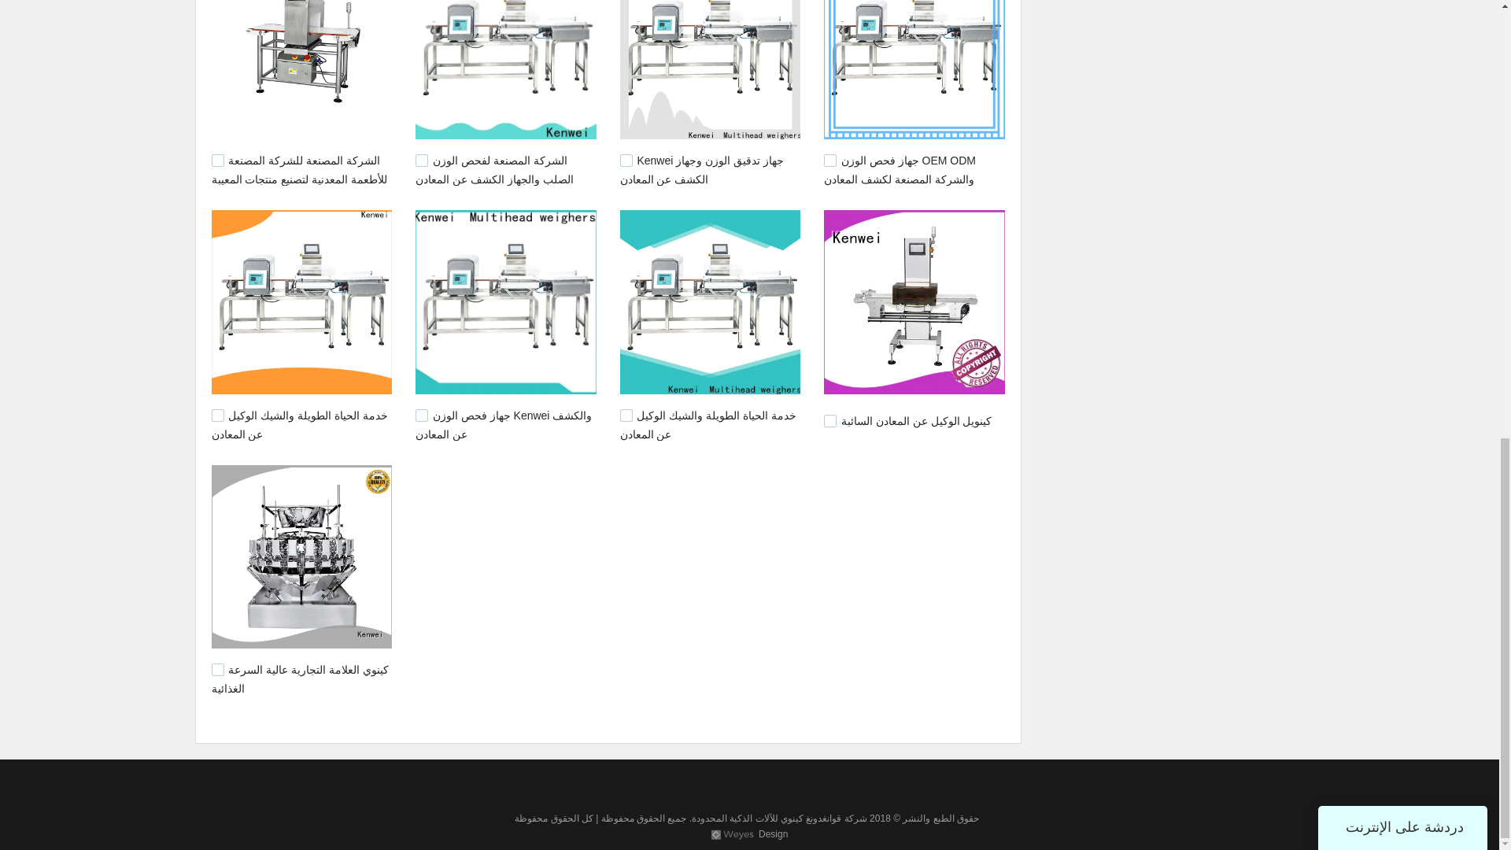 Image resolution: width=1511 pixels, height=850 pixels. I want to click on 1676, so click(217, 669).